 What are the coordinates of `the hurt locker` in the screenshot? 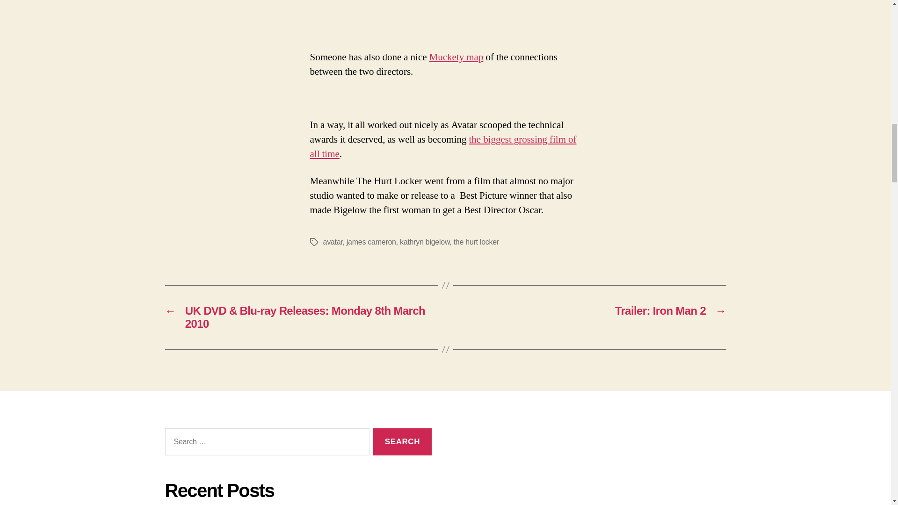 It's located at (476, 241).